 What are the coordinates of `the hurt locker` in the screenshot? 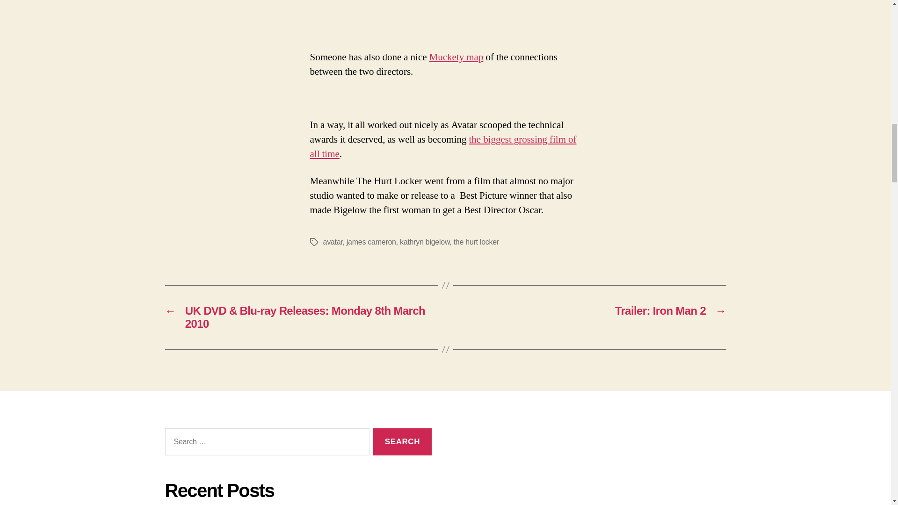 It's located at (476, 241).